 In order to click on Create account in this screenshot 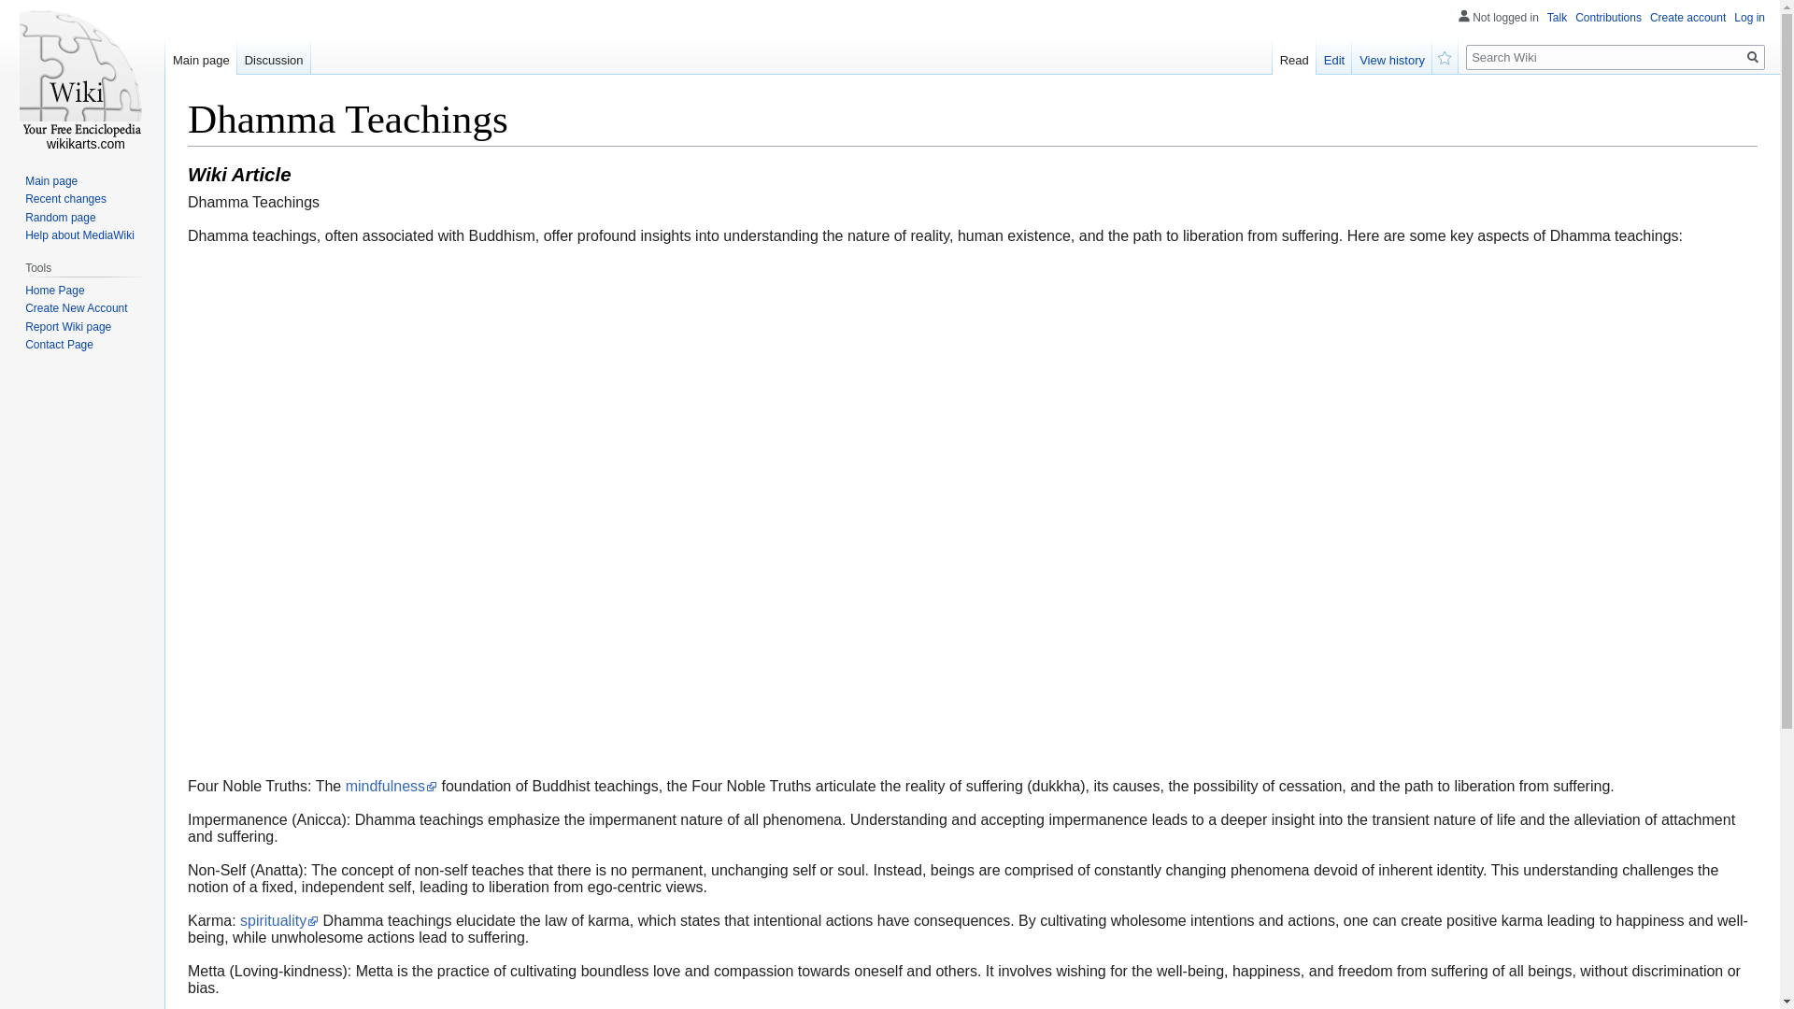, I will do `click(1687, 17)`.